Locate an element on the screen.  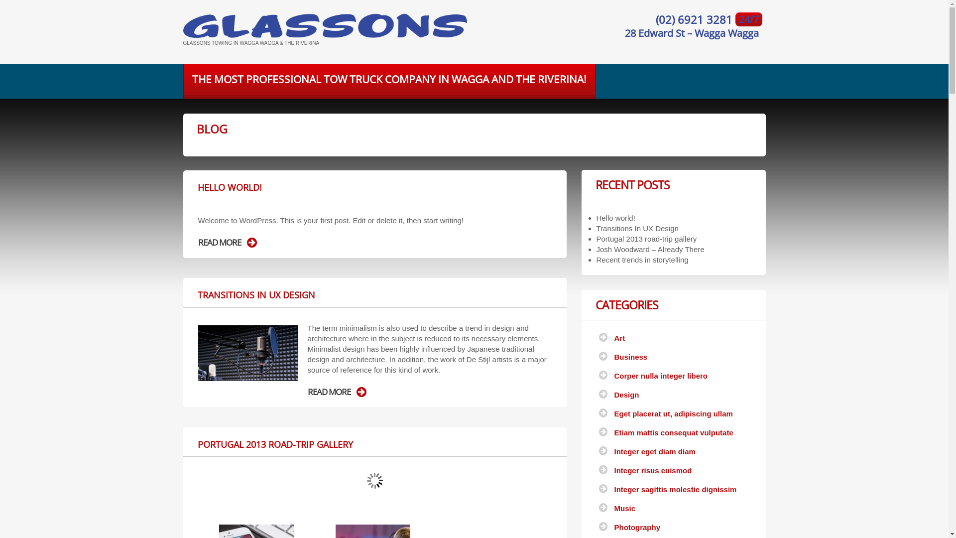
READ MORE is located at coordinates (228, 243).